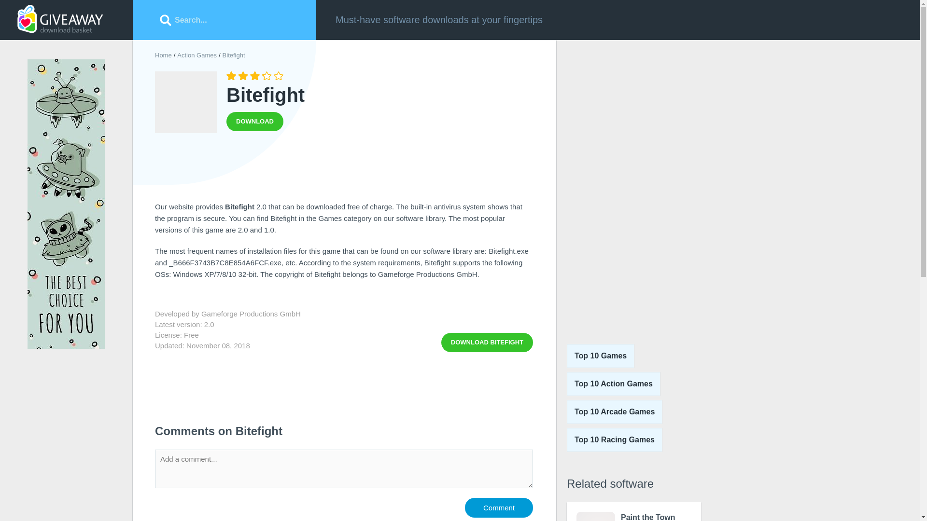 The width and height of the screenshot is (927, 521). Describe the element at coordinates (163, 55) in the screenshot. I see `Software and Games for Windows` at that location.